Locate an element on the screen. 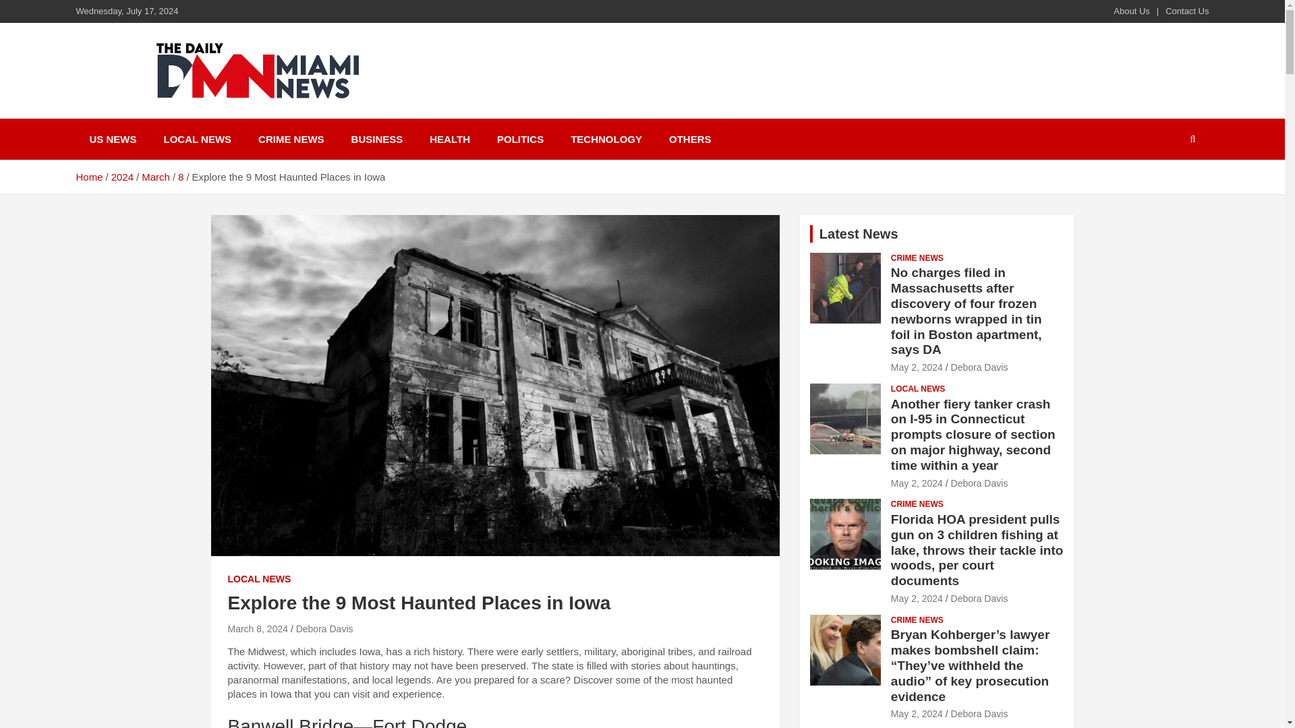 This screenshot has width=1295, height=728. Contact Us is located at coordinates (1187, 11).